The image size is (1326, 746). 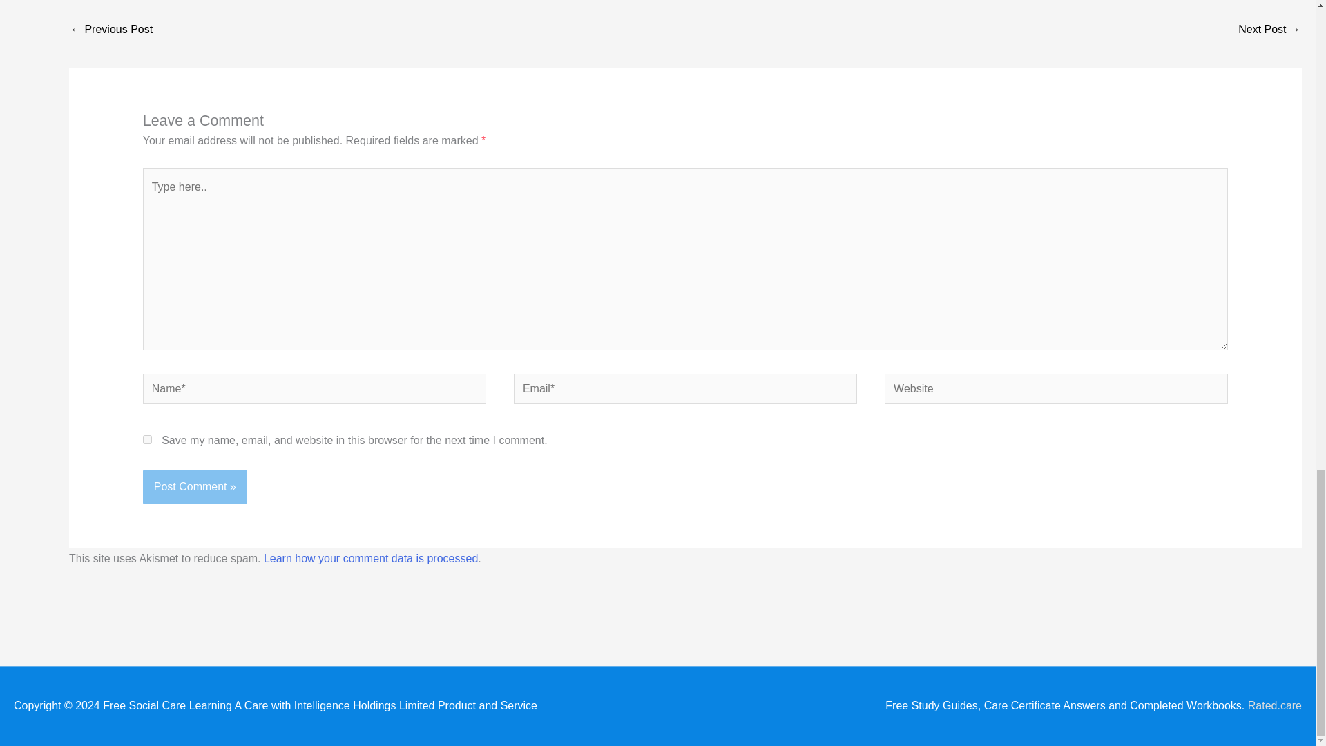 I want to click on How to Get the Most from Your eLearning for Care, so click(x=110, y=30).